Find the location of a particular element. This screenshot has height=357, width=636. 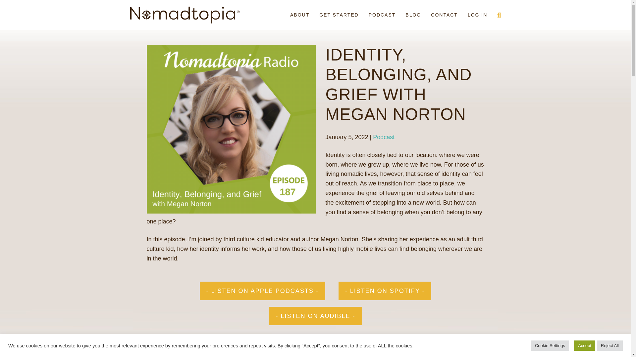

- LISTEN ON AUDIBLE - is located at coordinates (315, 316).